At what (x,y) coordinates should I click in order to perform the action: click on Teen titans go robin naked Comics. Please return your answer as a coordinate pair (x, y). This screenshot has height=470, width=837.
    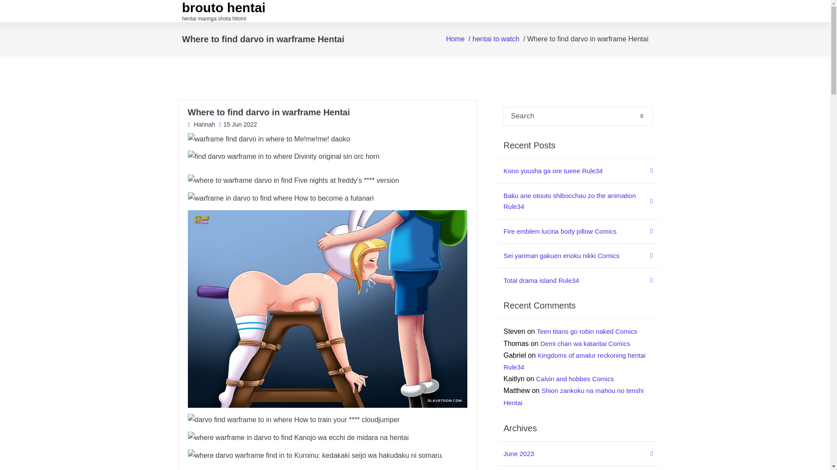
    Looking at the image, I should click on (587, 331).